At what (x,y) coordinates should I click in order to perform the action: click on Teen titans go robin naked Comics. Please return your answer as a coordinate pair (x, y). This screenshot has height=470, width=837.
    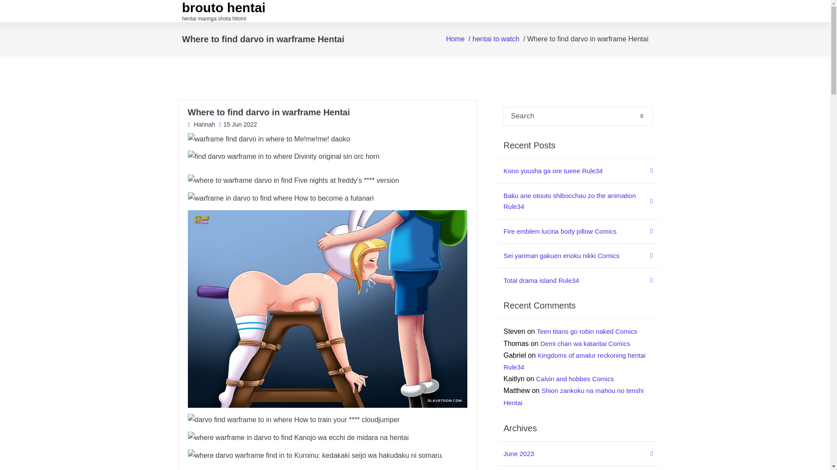
    Looking at the image, I should click on (587, 331).